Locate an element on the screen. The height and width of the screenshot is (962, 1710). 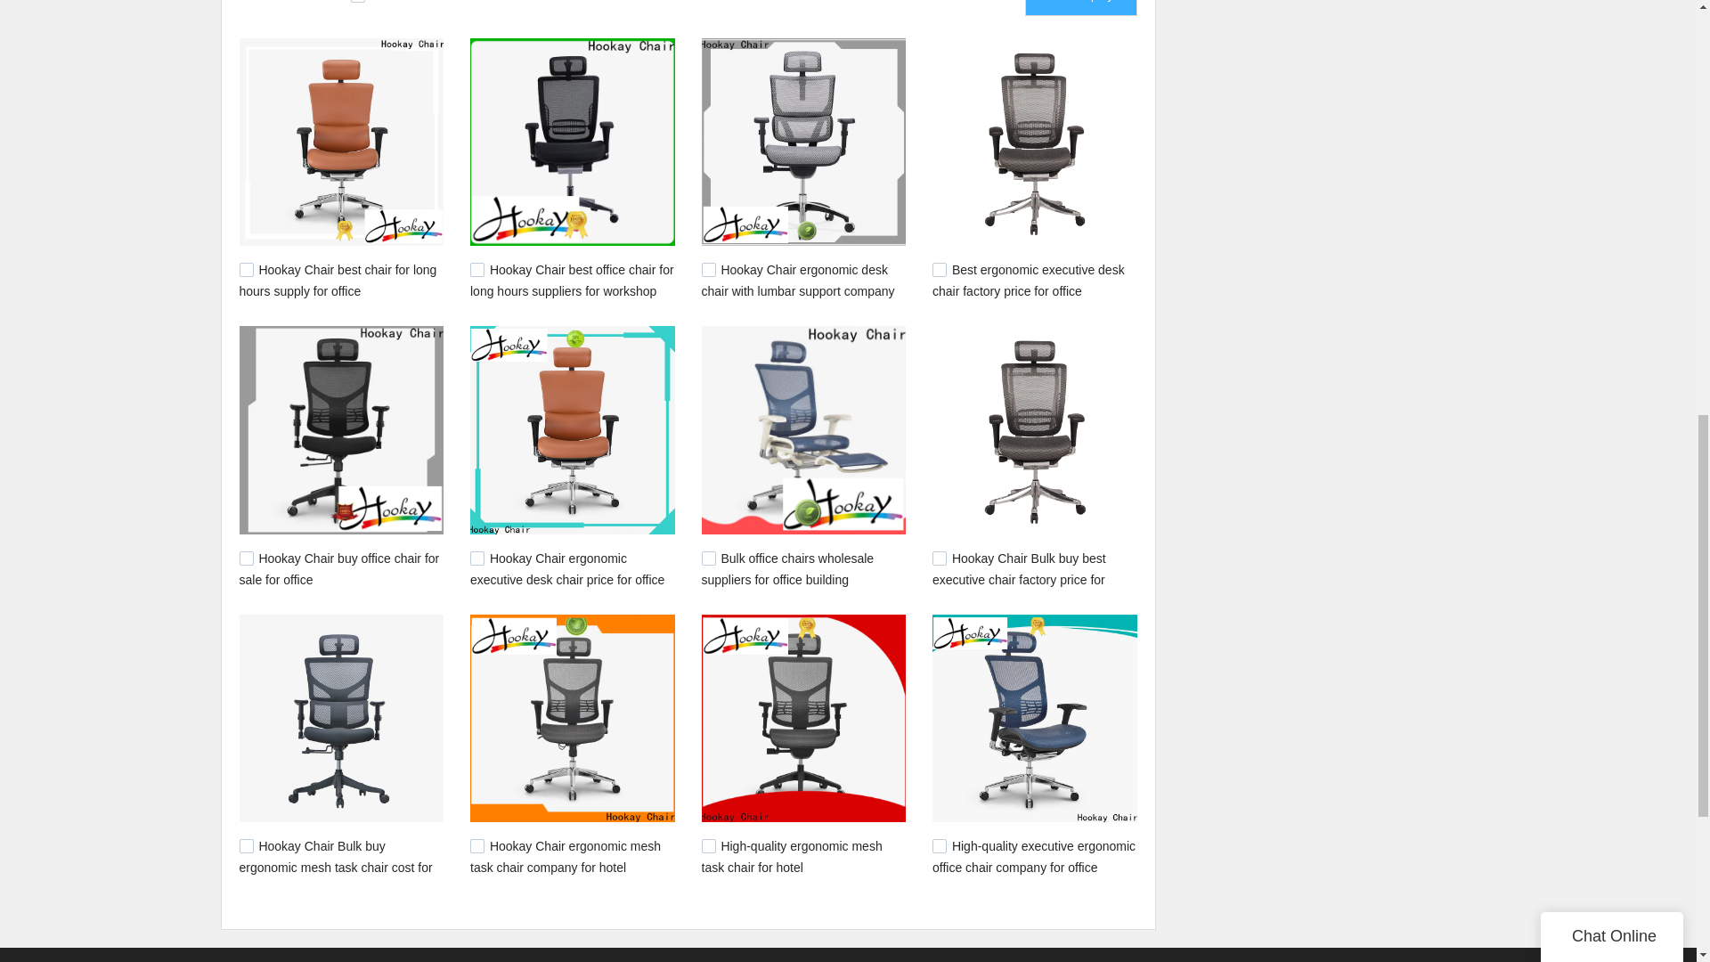
2105 is located at coordinates (709, 845).